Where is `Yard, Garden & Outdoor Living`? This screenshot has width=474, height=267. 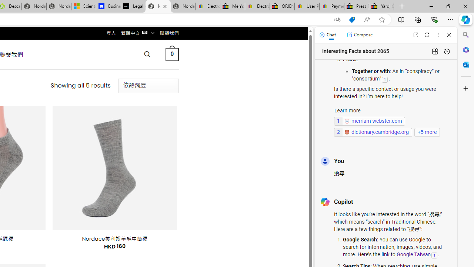
Yard, Garden & Outdoor Living is located at coordinates (381, 7).